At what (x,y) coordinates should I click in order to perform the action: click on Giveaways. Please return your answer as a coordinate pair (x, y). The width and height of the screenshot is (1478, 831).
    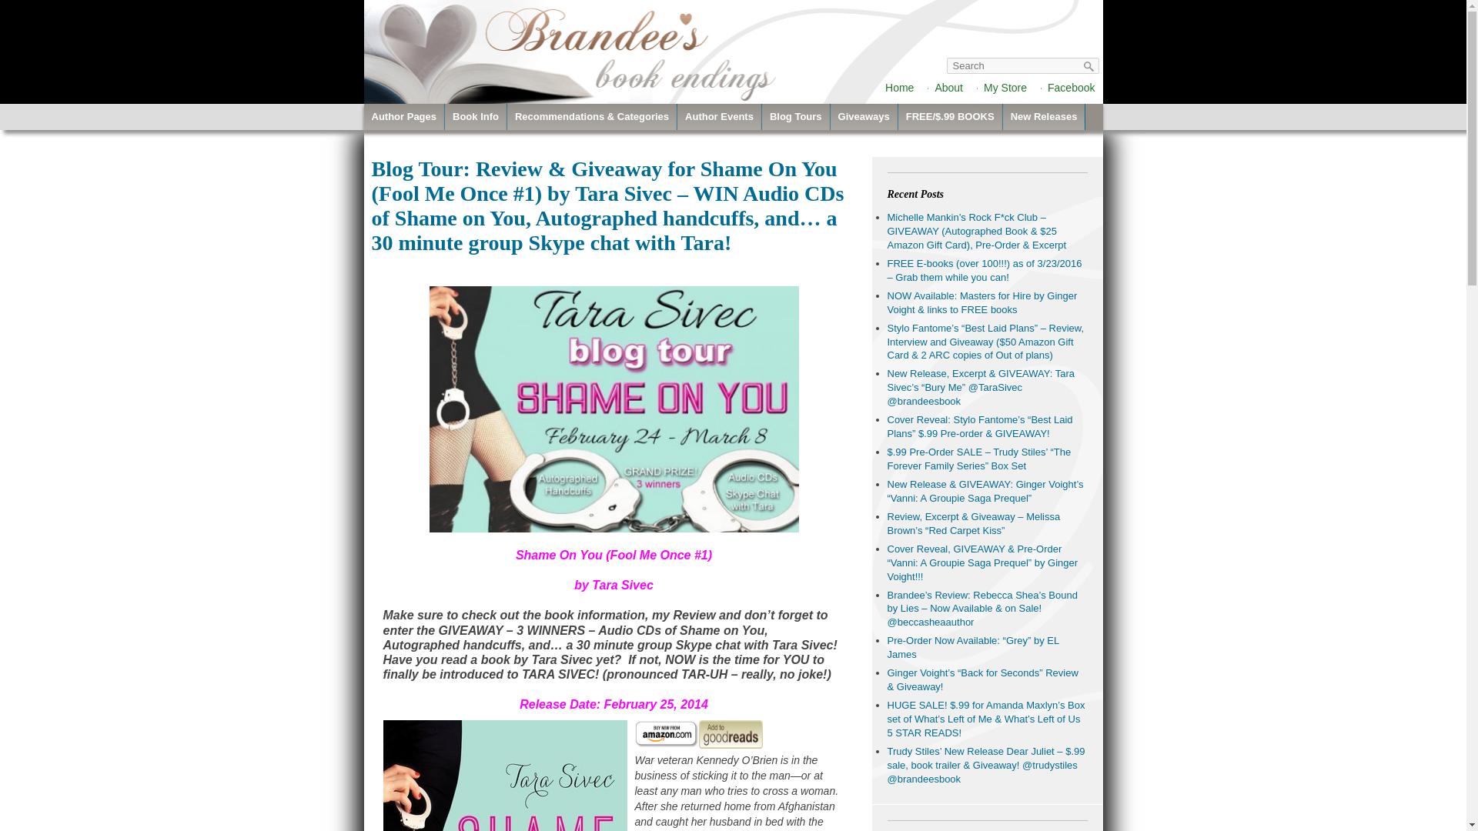
    Looking at the image, I should click on (864, 117).